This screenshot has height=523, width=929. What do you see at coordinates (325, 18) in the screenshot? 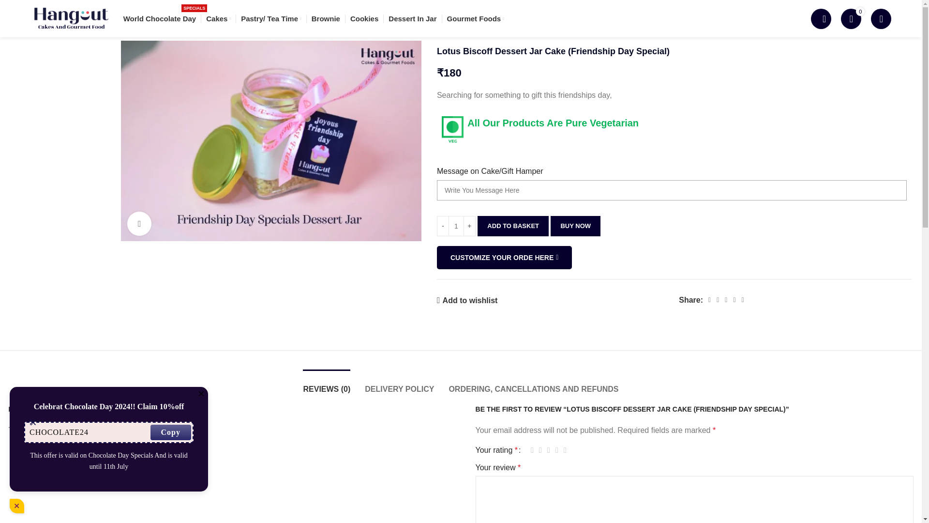
I see `Brownie` at bounding box center [325, 18].